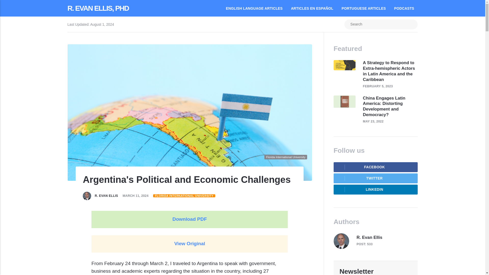 The height and width of the screenshot is (275, 489). What do you see at coordinates (363, 8) in the screenshot?
I see `PORTUGUESE ARTICLES` at bounding box center [363, 8].